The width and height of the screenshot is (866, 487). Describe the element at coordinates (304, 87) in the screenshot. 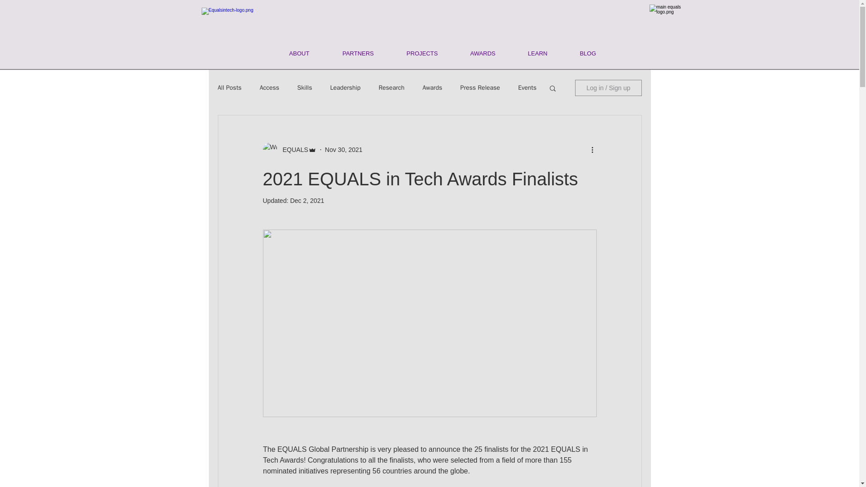

I see `Skills` at that location.